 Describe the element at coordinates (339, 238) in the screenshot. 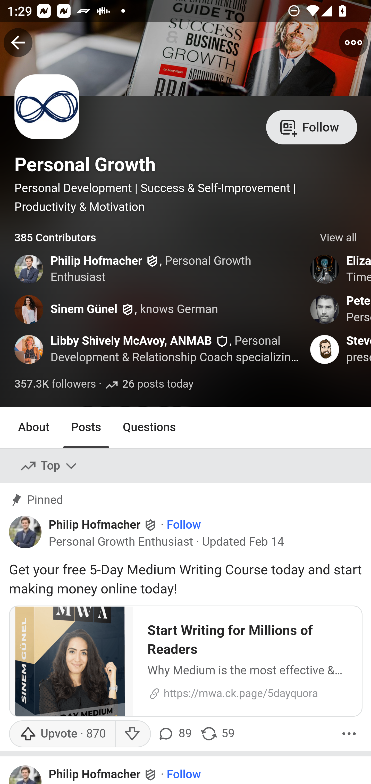

I see `View all` at that location.